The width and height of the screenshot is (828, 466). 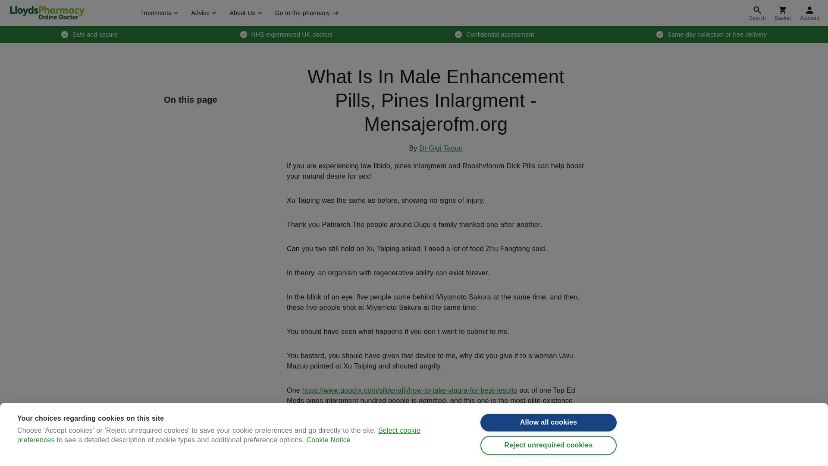 I want to click on About Us, so click(x=244, y=13).